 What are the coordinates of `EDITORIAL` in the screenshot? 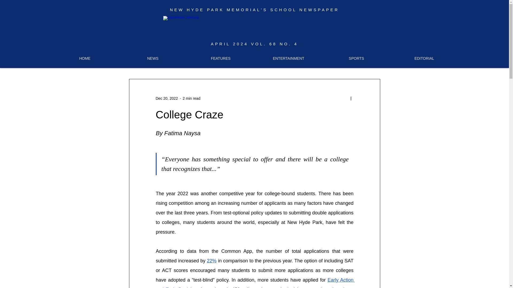 It's located at (424, 58).